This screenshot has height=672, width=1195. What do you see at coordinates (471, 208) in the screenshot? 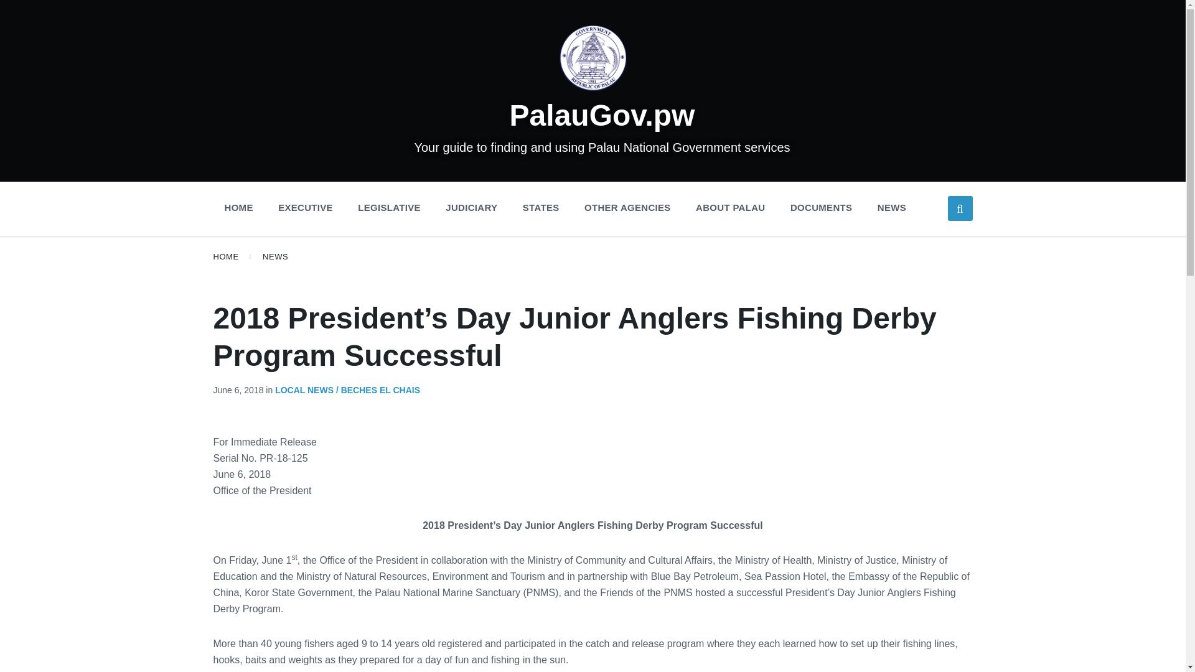
I see `JUDICIARY` at bounding box center [471, 208].